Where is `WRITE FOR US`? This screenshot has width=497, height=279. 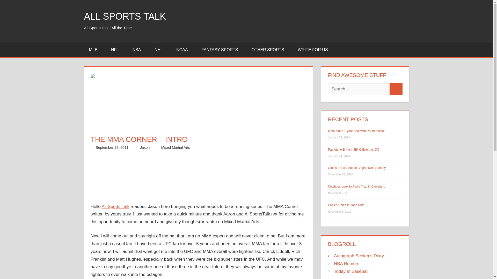
WRITE FOR US is located at coordinates (313, 50).